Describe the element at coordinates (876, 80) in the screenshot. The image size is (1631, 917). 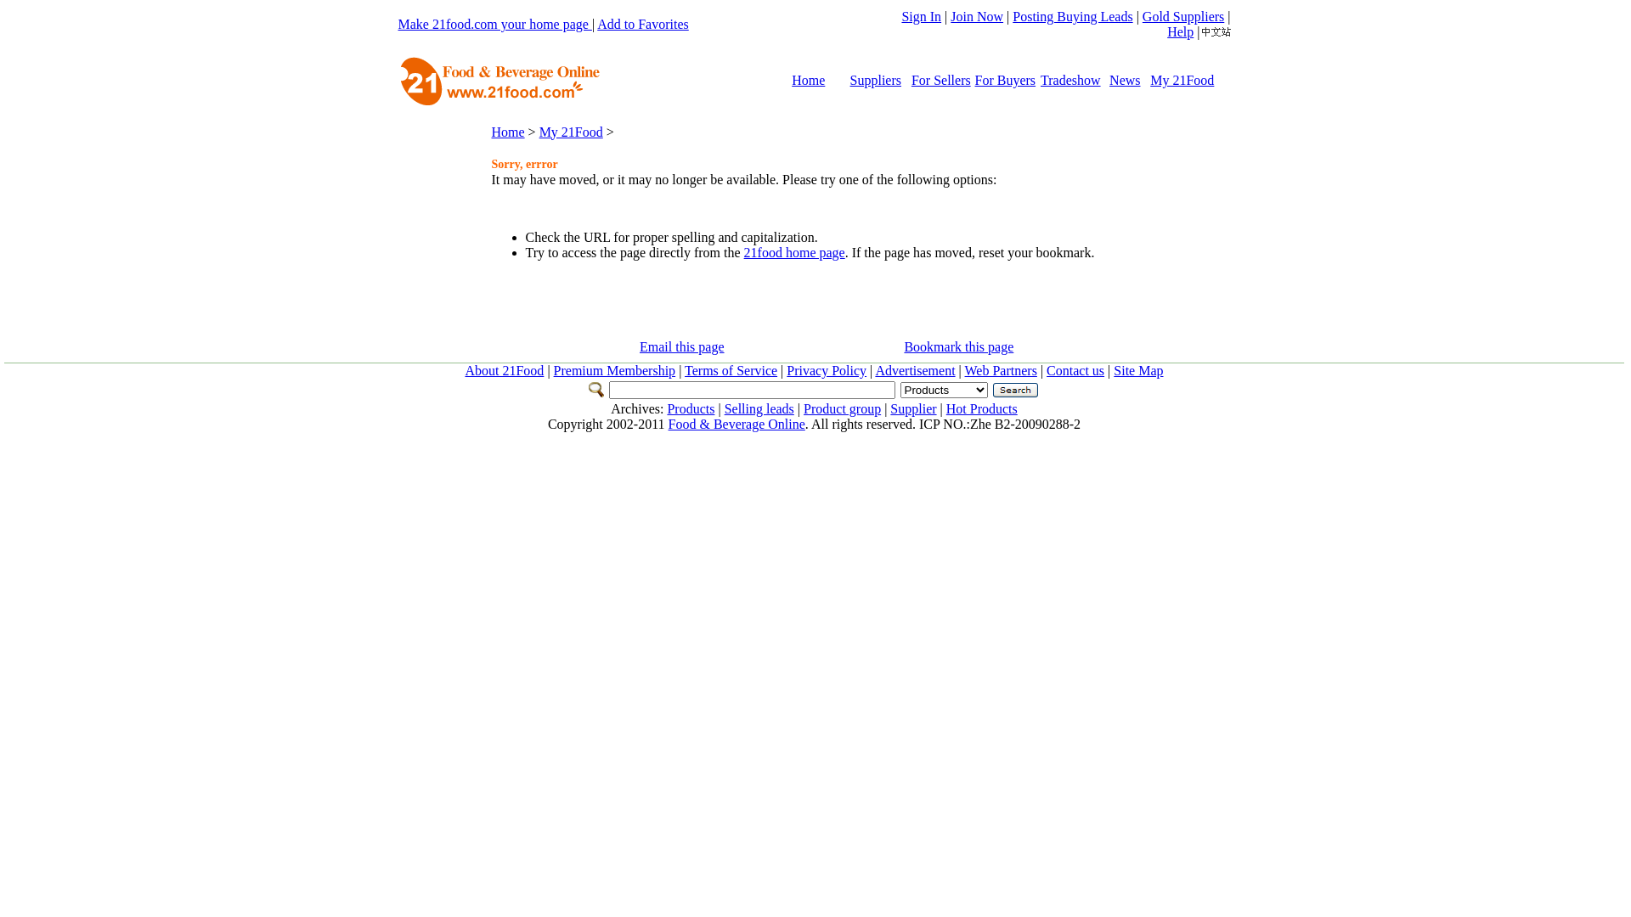
I see `Suppliers` at that location.